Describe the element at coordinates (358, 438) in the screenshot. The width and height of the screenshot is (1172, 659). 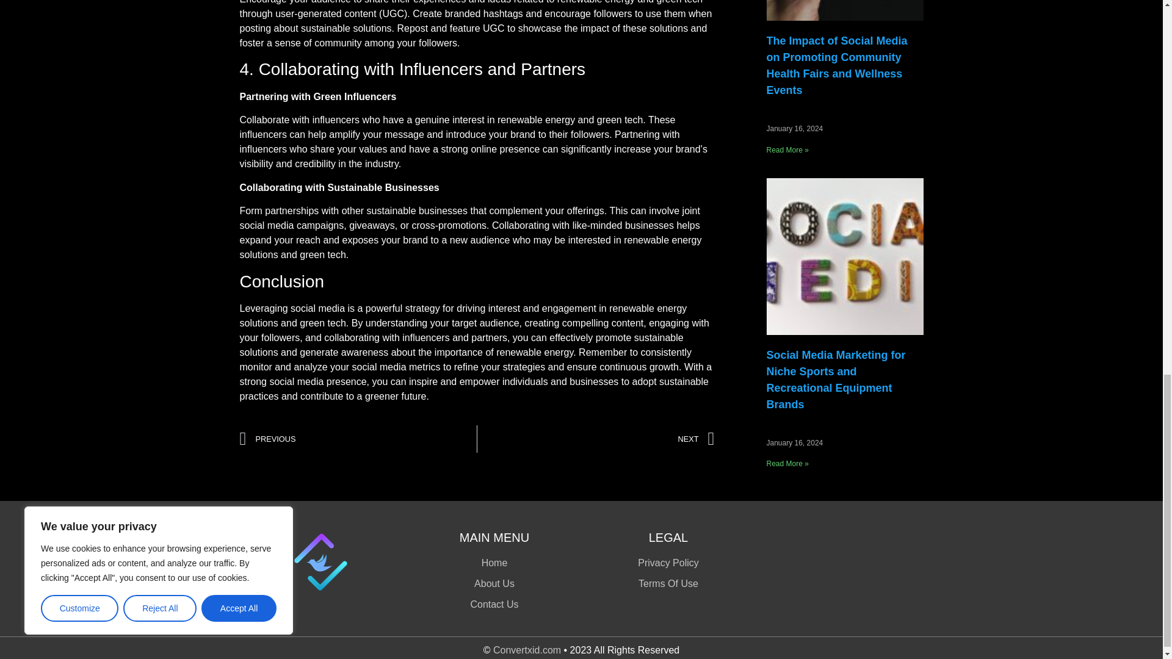
I see `PREVIOUS` at that location.